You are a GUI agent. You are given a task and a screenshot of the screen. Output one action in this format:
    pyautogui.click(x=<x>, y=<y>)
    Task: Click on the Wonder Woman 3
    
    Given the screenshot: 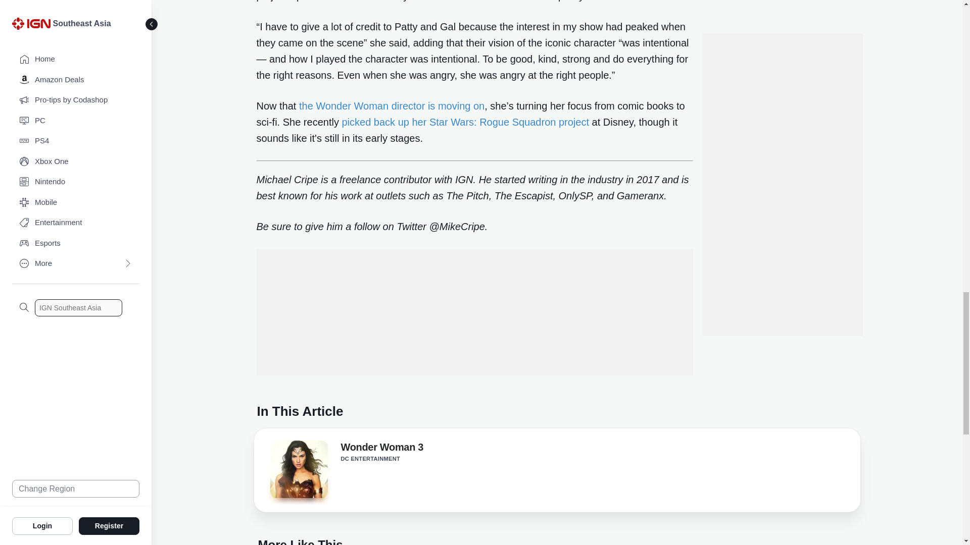 What is the action you would take?
    pyautogui.click(x=298, y=469)
    